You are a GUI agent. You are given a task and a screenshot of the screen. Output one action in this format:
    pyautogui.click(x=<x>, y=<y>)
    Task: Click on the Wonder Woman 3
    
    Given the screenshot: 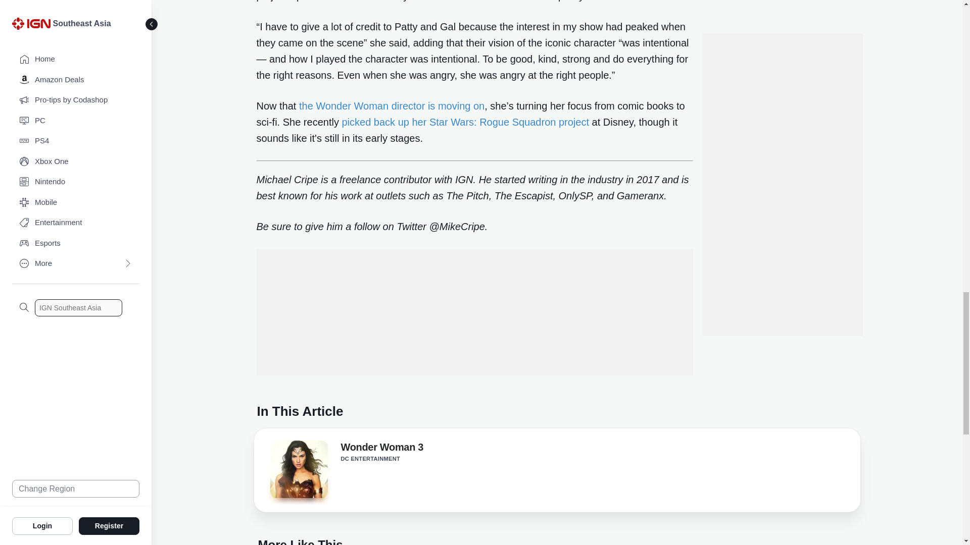 What is the action you would take?
    pyautogui.click(x=298, y=469)
    